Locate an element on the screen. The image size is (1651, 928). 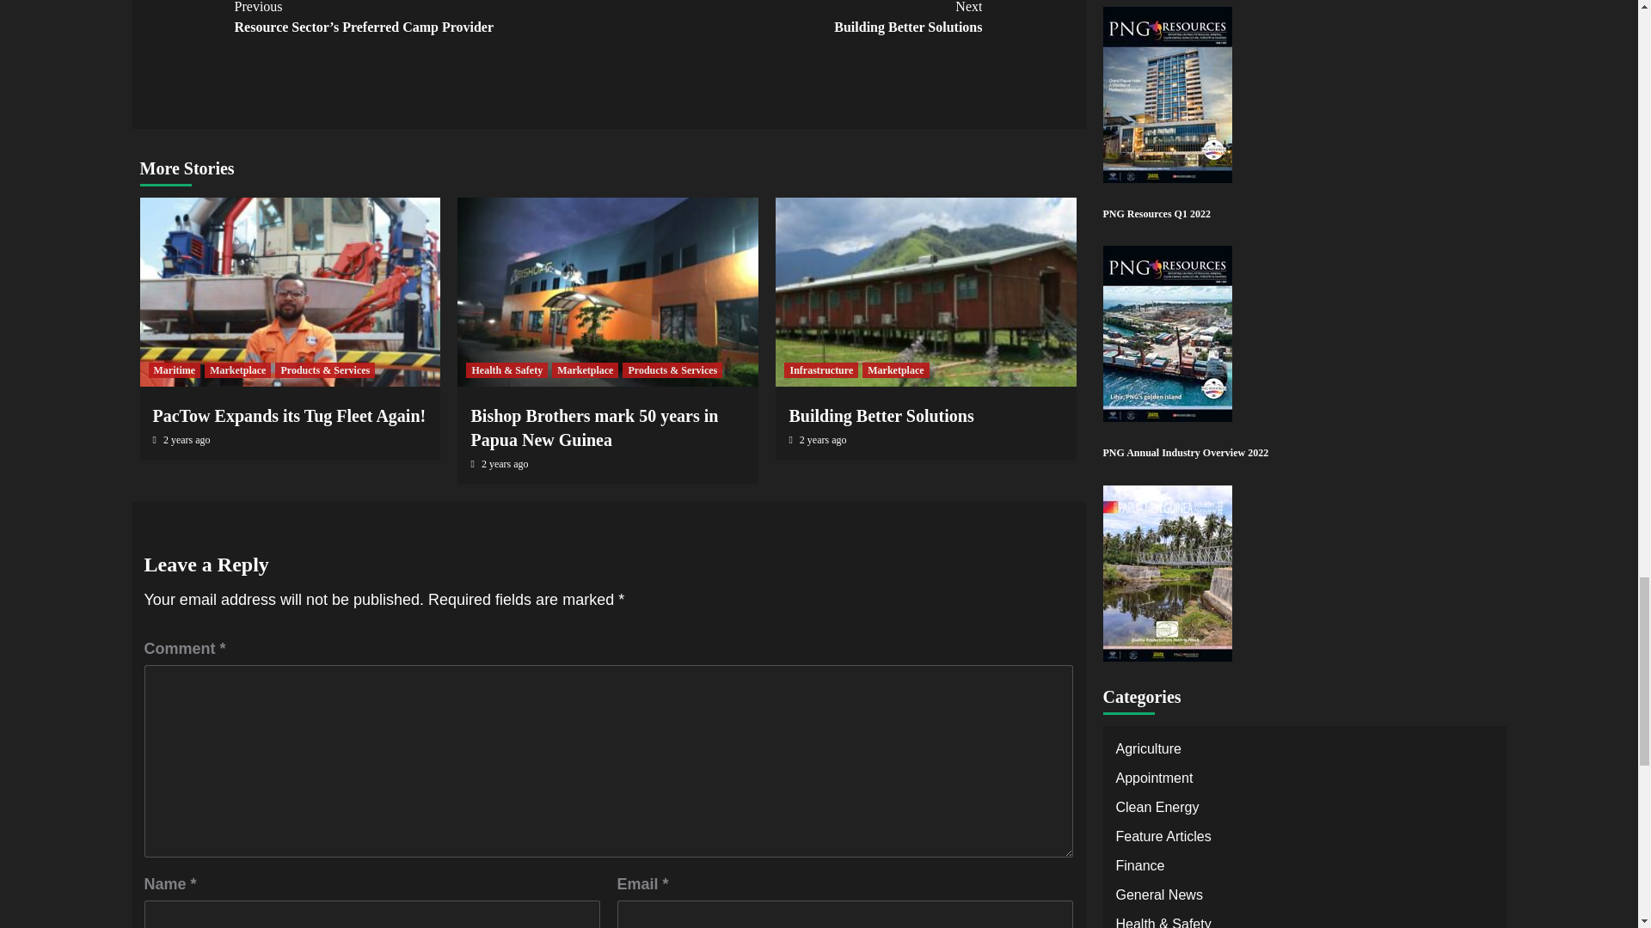
Maritime is located at coordinates (174, 369).